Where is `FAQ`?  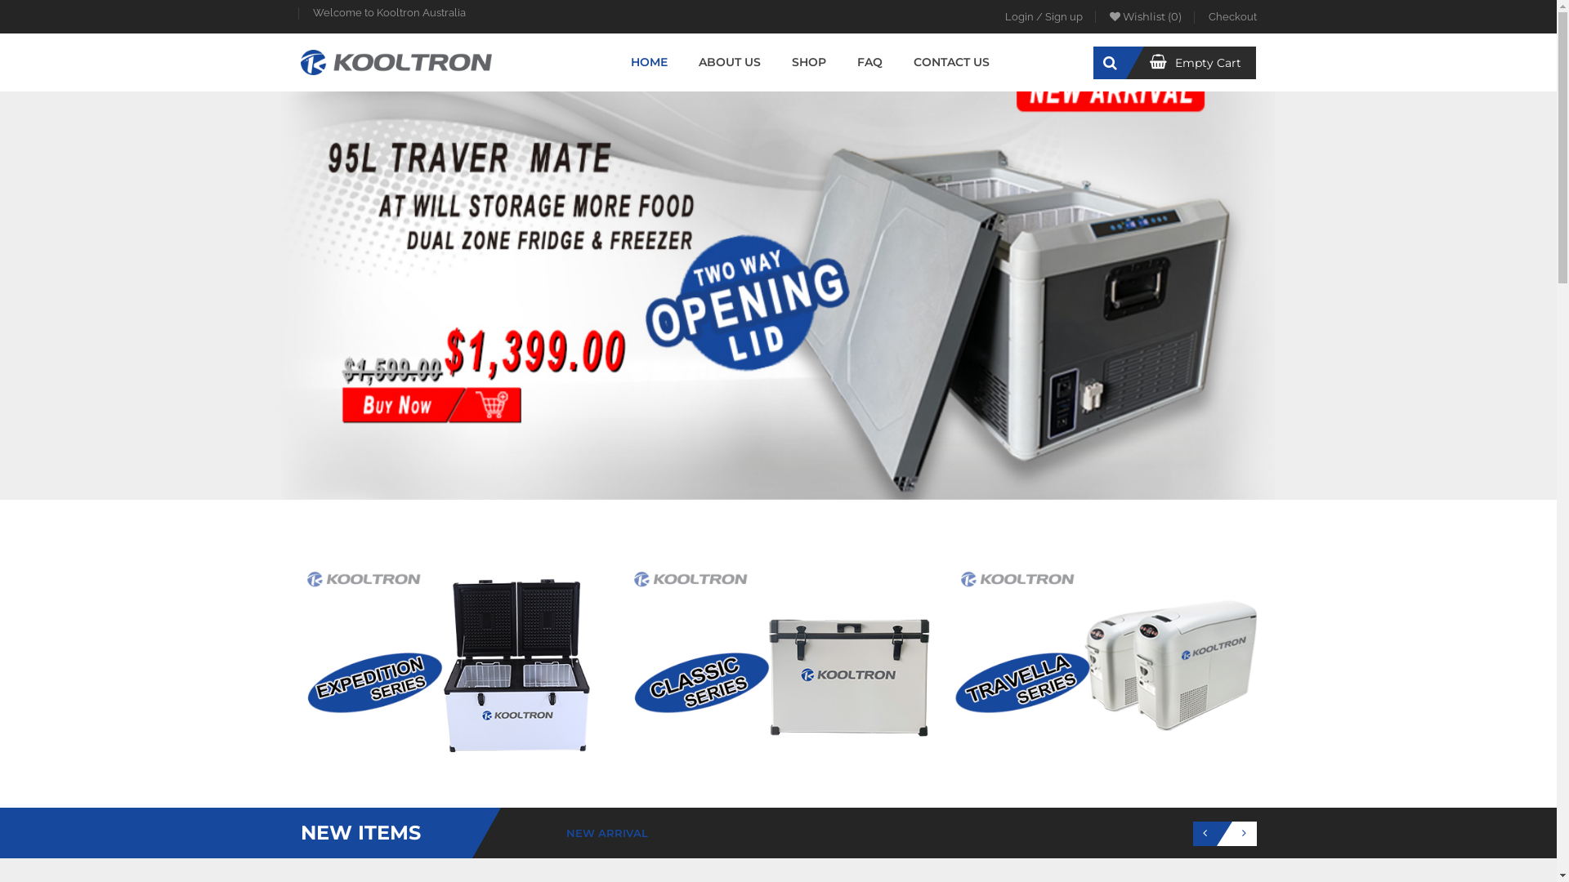
FAQ is located at coordinates (869, 63).